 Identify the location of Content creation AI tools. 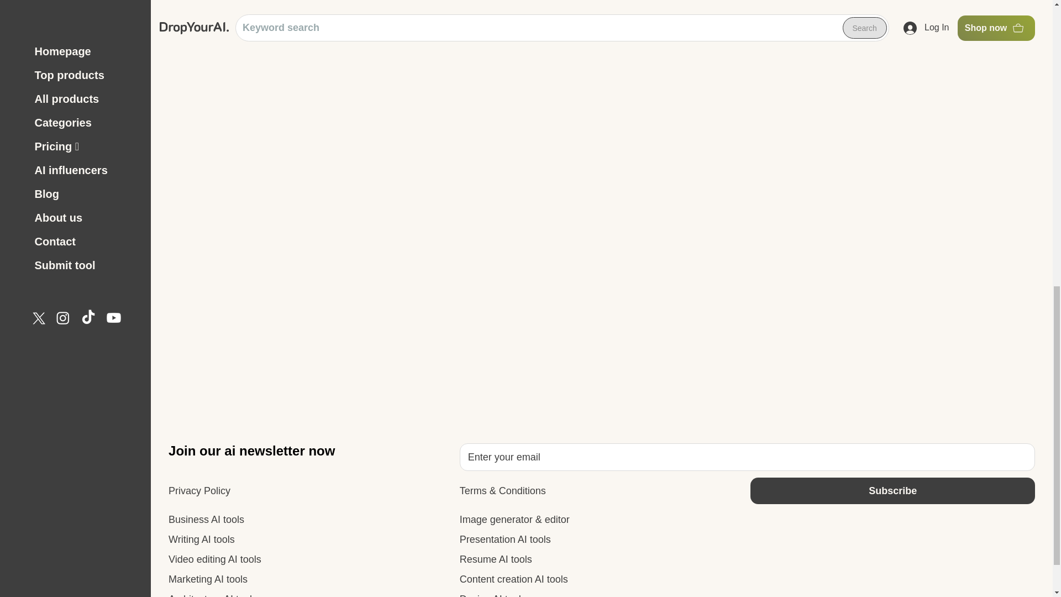
(513, 579).